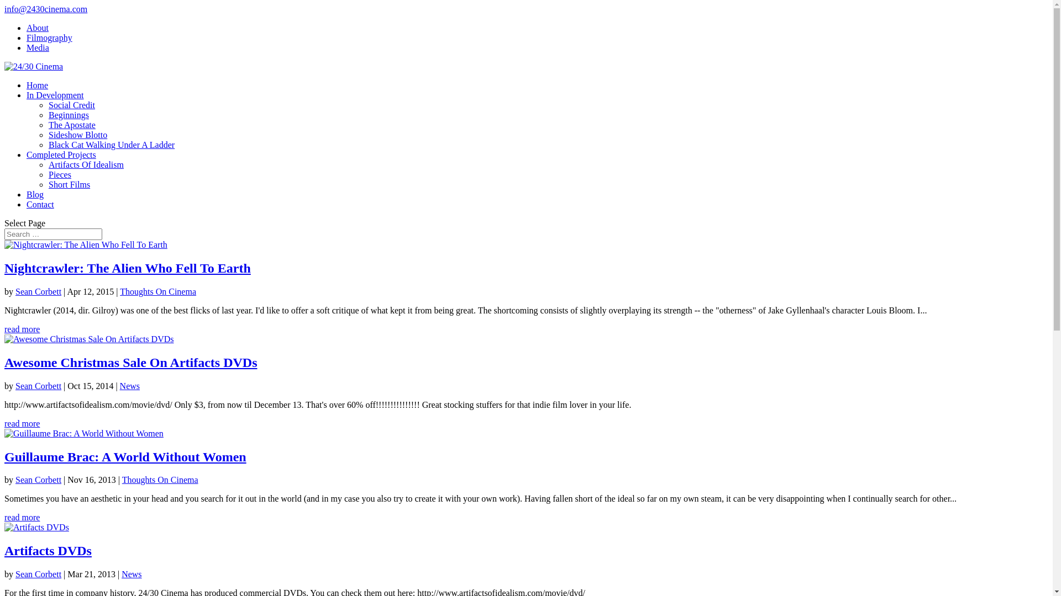 Image resolution: width=1061 pixels, height=596 pixels. I want to click on News, so click(130, 386).